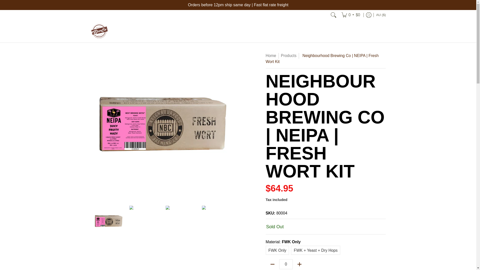 The image size is (480, 270). Describe the element at coordinates (317, 6) in the screenshot. I see `BG` at that location.